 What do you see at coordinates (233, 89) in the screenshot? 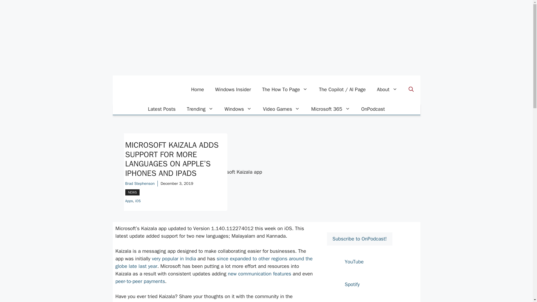
I see `Windows Insider` at bounding box center [233, 89].